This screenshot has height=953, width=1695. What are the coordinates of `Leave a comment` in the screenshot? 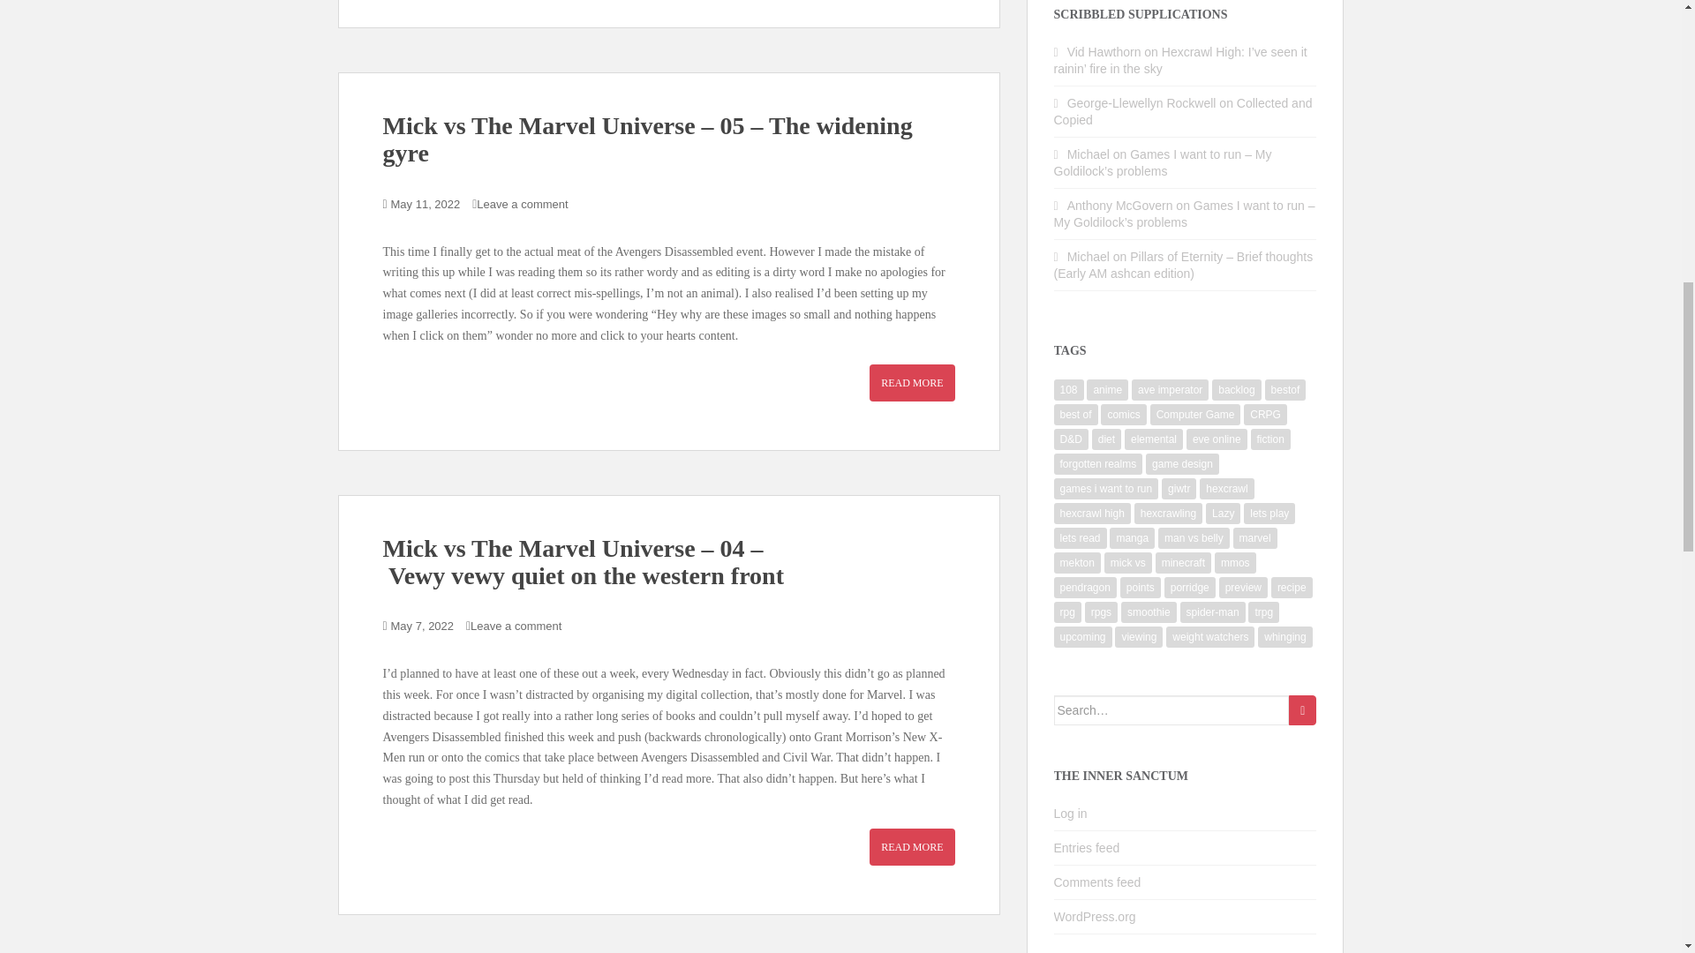 It's located at (522, 203).